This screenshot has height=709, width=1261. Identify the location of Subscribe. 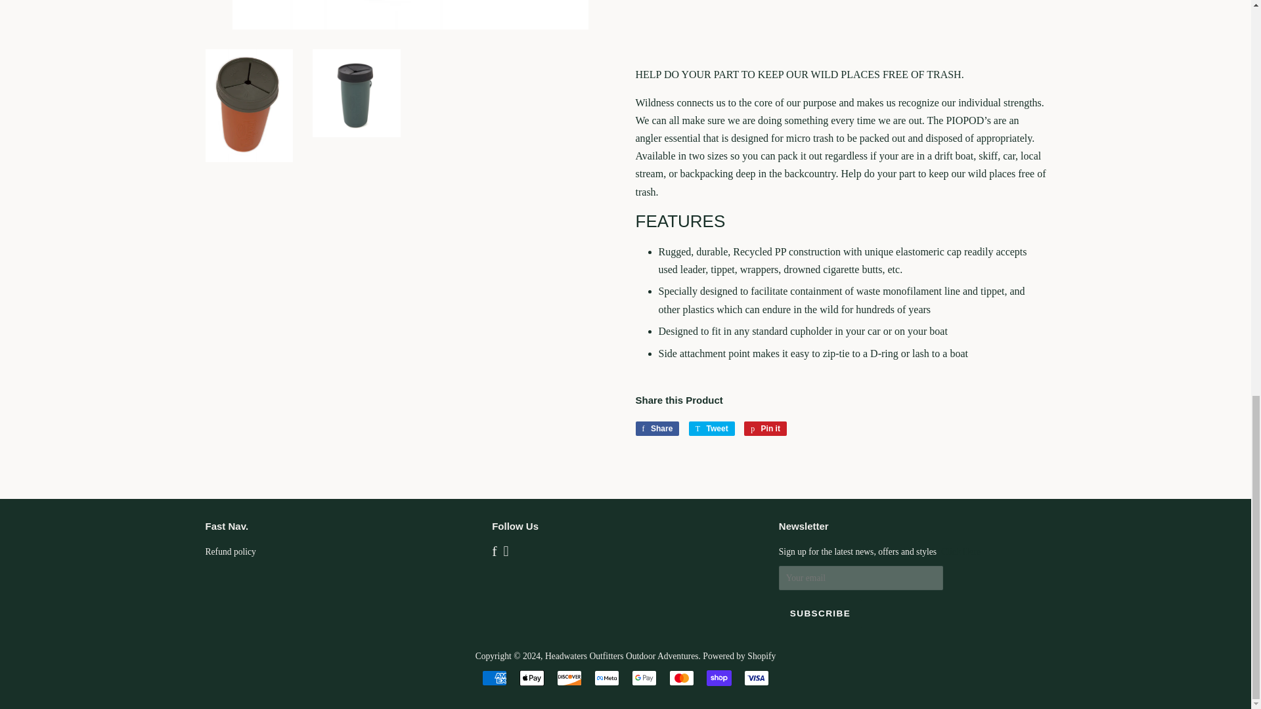
(820, 613).